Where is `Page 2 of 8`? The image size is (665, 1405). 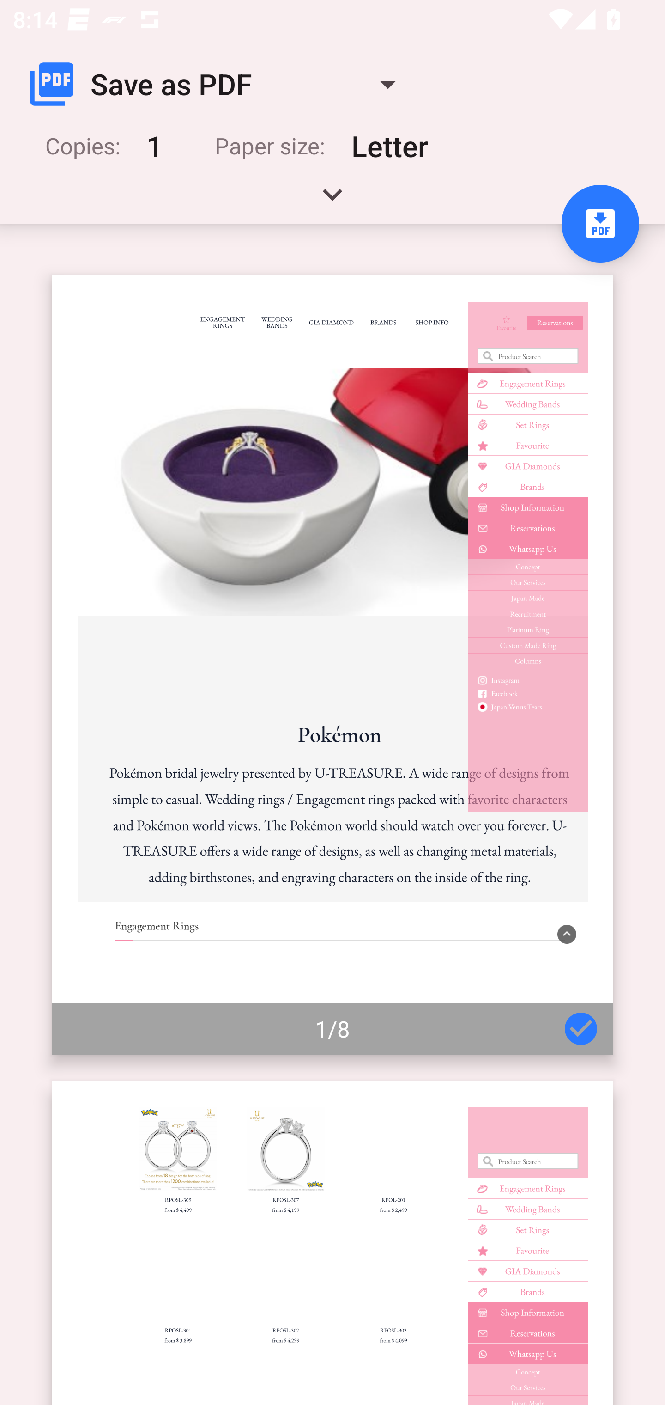 Page 2 of 8 is located at coordinates (332, 1242).